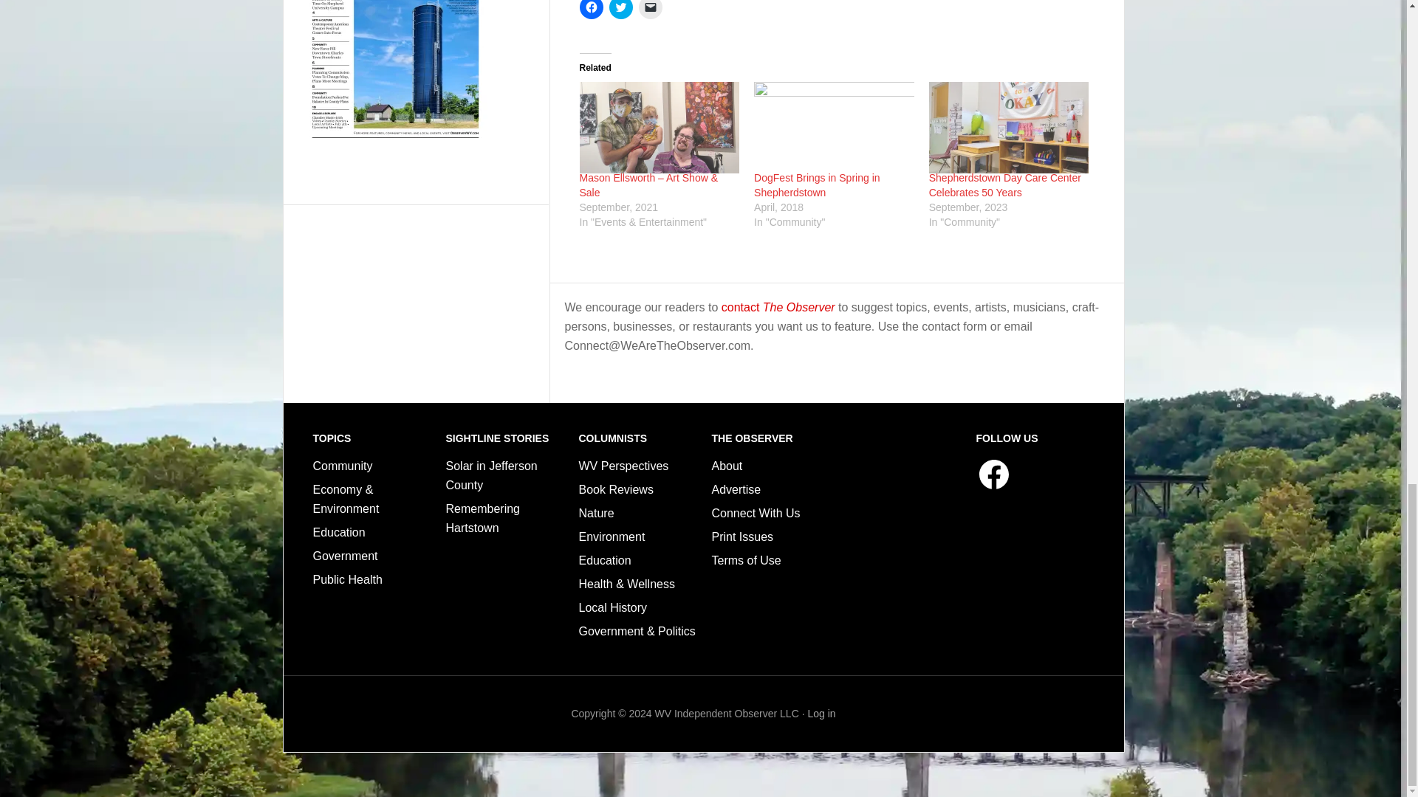 The height and width of the screenshot is (797, 1418). I want to click on Click to email a link to a friend, so click(650, 9).